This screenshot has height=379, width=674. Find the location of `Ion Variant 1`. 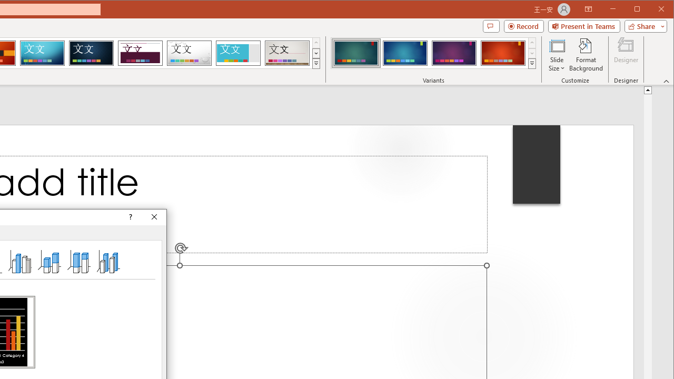

Ion Variant 1 is located at coordinates (356, 53).